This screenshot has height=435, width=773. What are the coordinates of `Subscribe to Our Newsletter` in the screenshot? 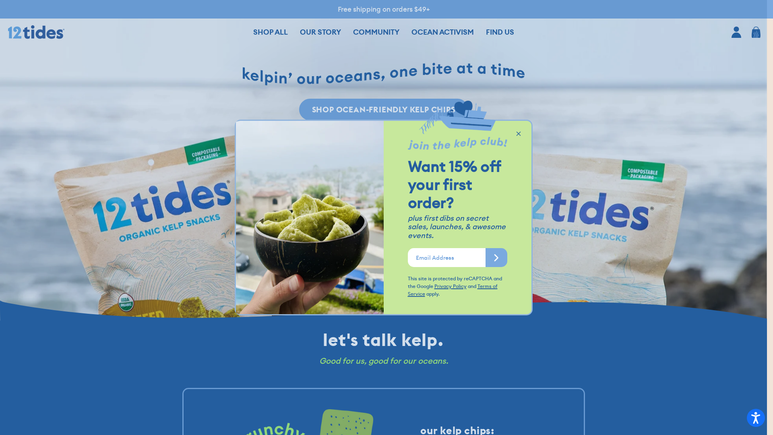 It's located at (496, 258).